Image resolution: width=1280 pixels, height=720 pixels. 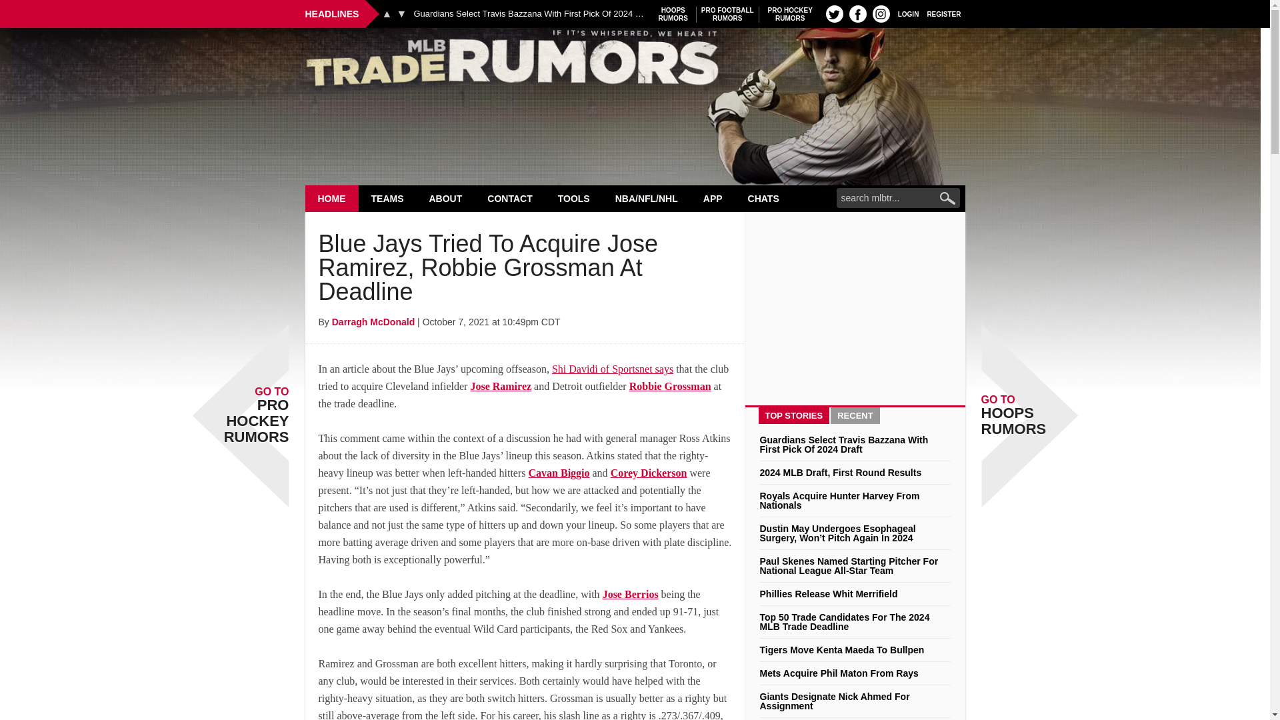 What do you see at coordinates (790, 14) in the screenshot?
I see `Instagram profile` at bounding box center [790, 14].